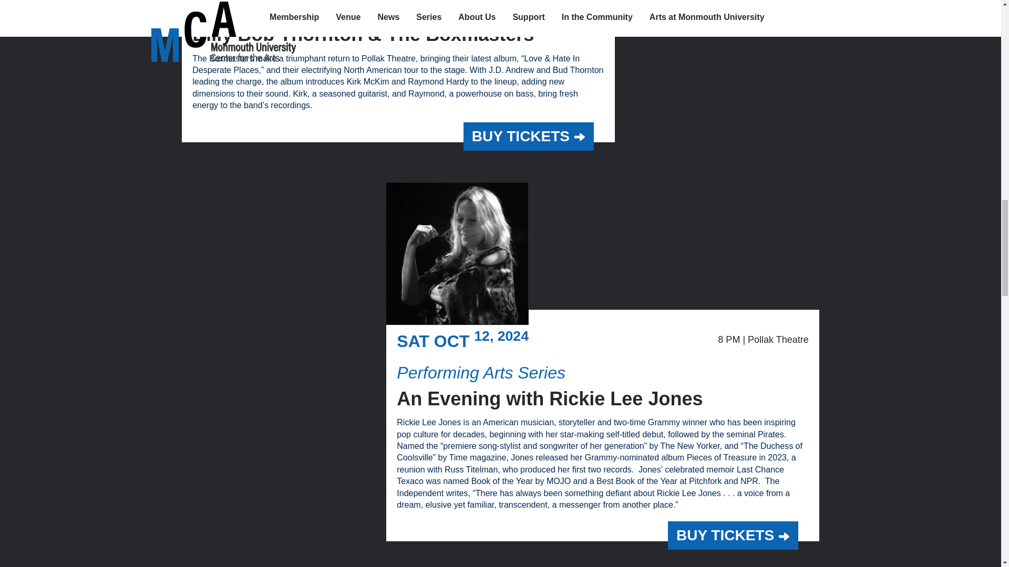  What do you see at coordinates (529, 136) in the screenshot?
I see `BUY TICKETS` at bounding box center [529, 136].